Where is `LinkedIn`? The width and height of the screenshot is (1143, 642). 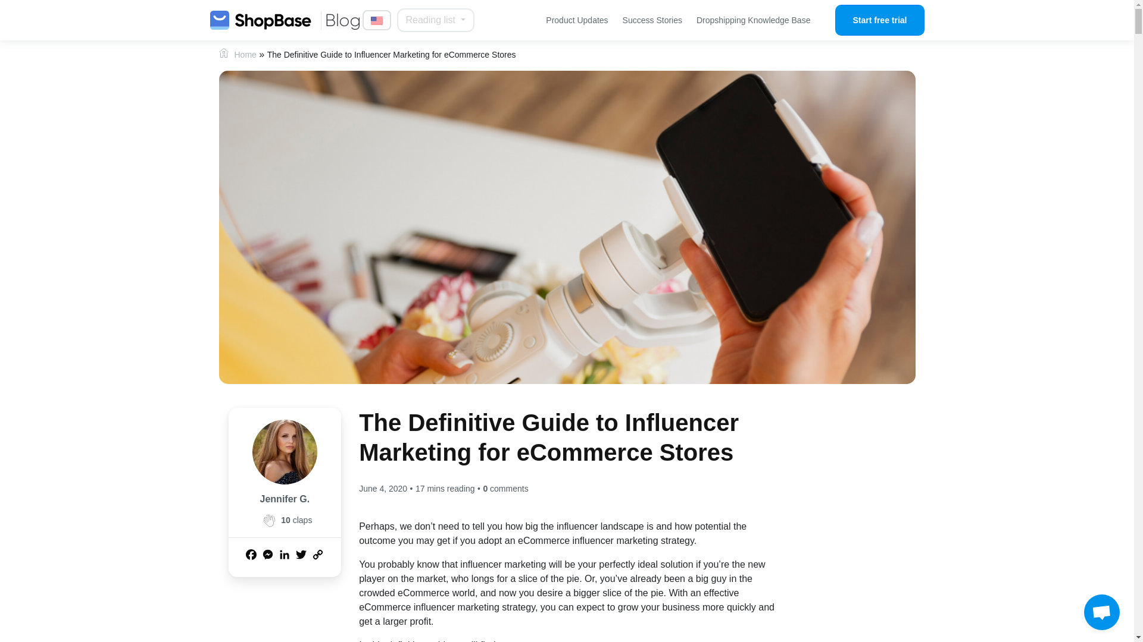 LinkedIn is located at coordinates (285, 555).